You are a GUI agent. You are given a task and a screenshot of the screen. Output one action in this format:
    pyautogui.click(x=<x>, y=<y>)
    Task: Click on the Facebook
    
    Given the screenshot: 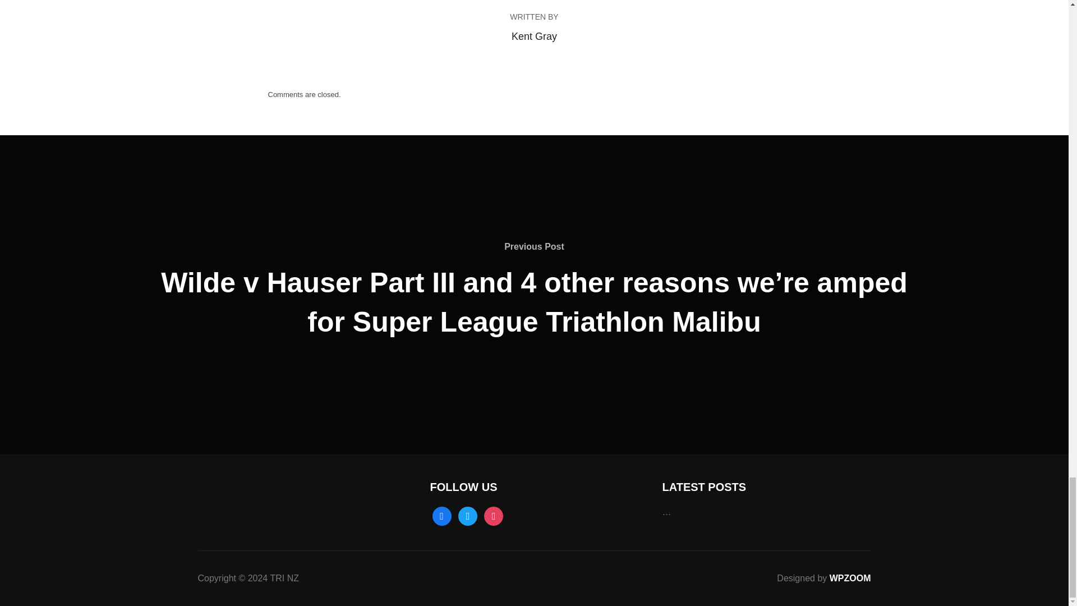 What is the action you would take?
    pyautogui.click(x=441, y=516)
    